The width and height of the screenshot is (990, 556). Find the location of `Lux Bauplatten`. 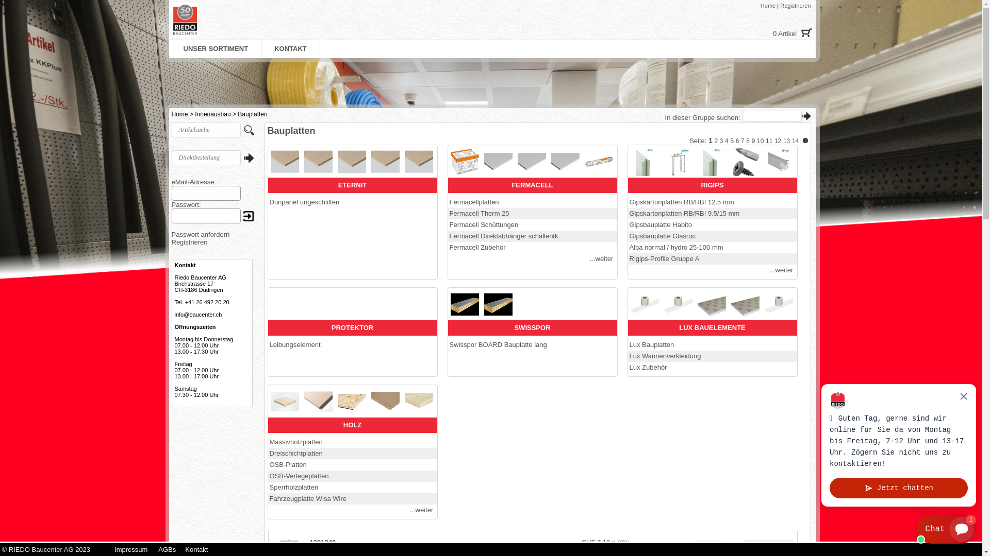

Lux Bauplatten is located at coordinates (652, 345).